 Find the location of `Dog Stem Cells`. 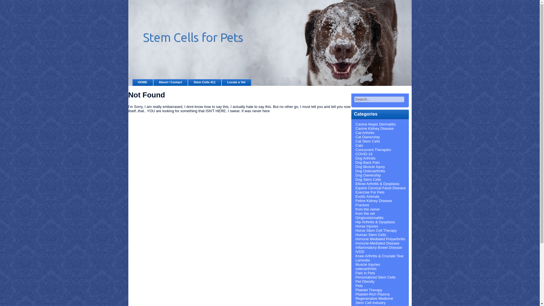

Dog Stem Cells is located at coordinates (368, 180).